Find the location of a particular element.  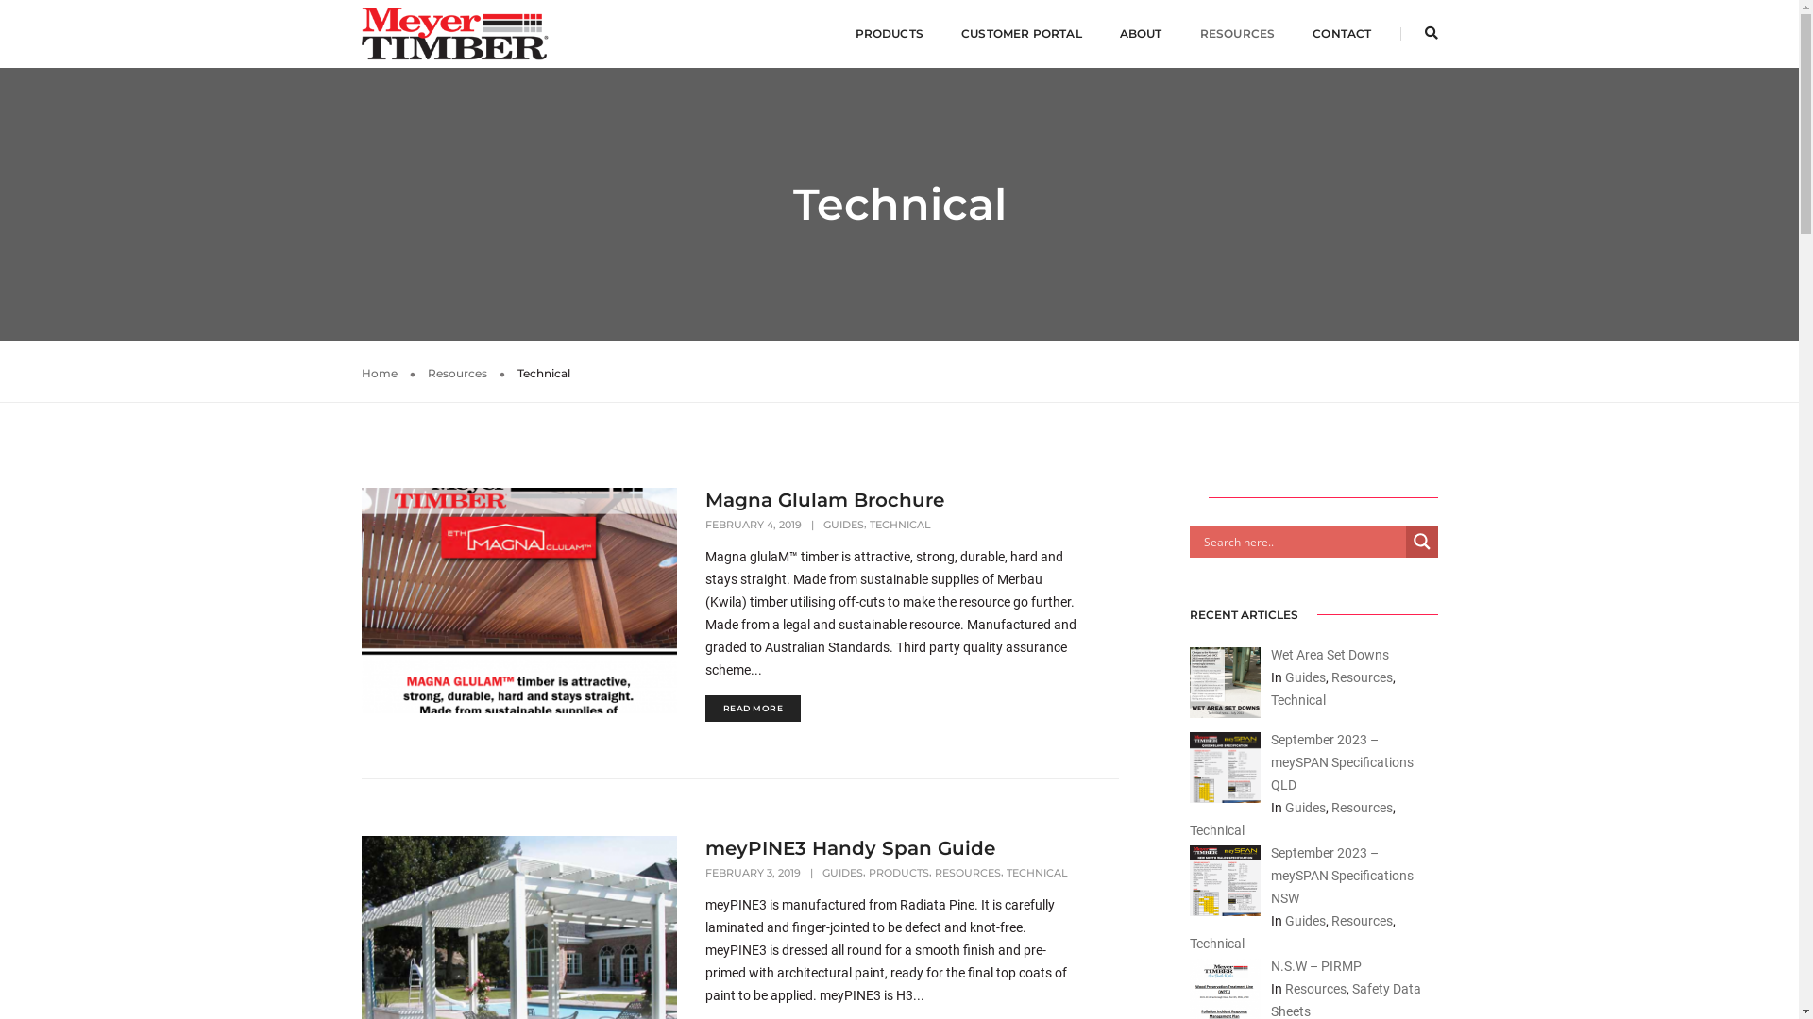

Resources is located at coordinates (1362, 921).